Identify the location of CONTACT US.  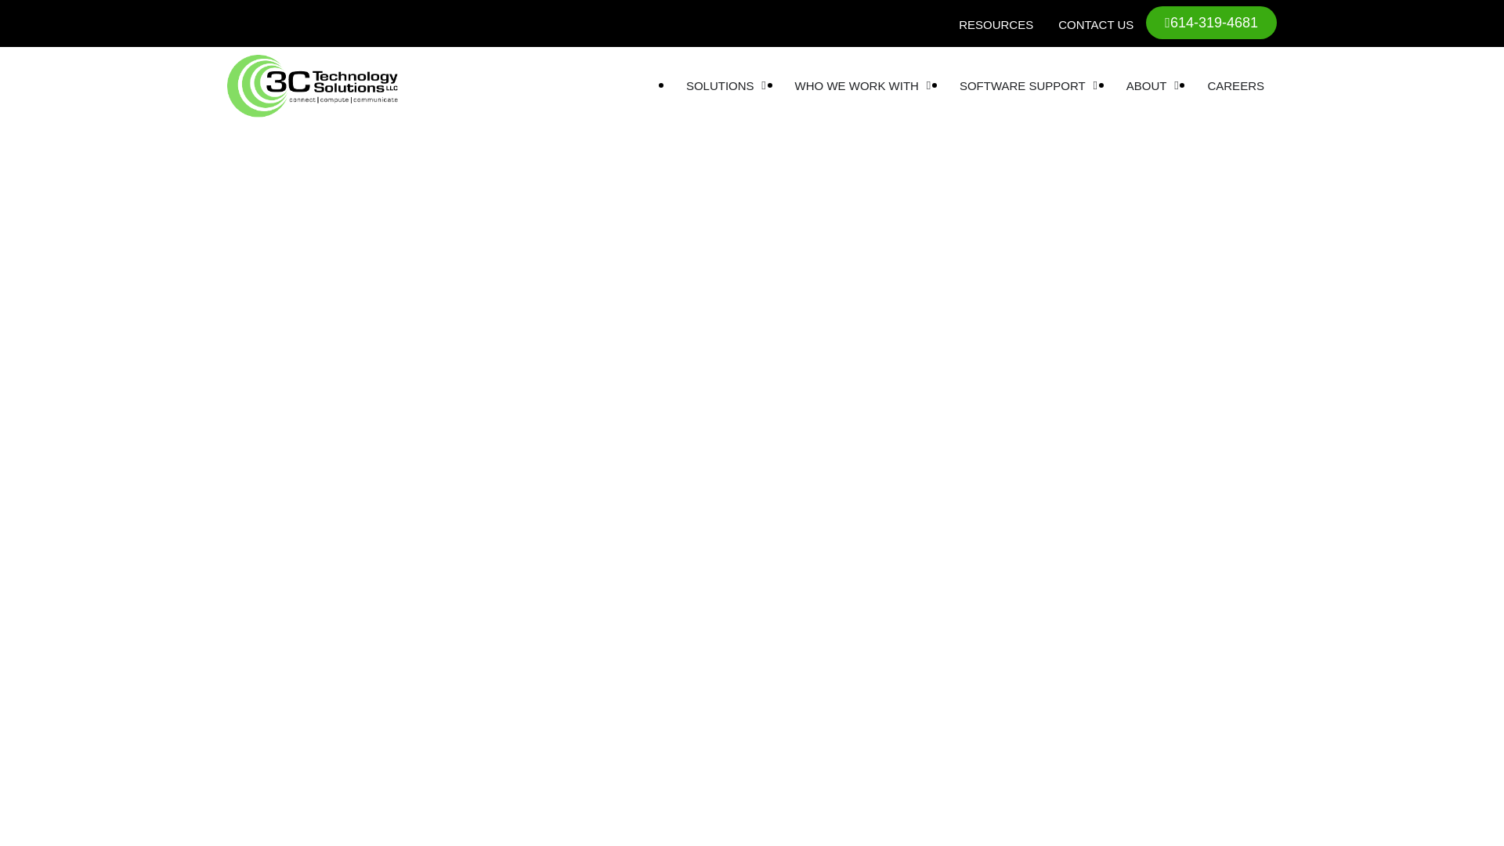
(1096, 25).